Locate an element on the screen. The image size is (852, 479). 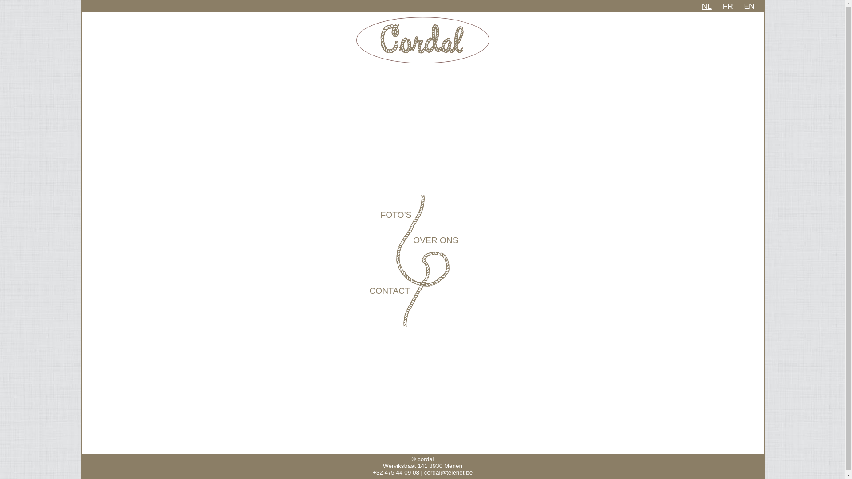
FR is located at coordinates (728, 6).